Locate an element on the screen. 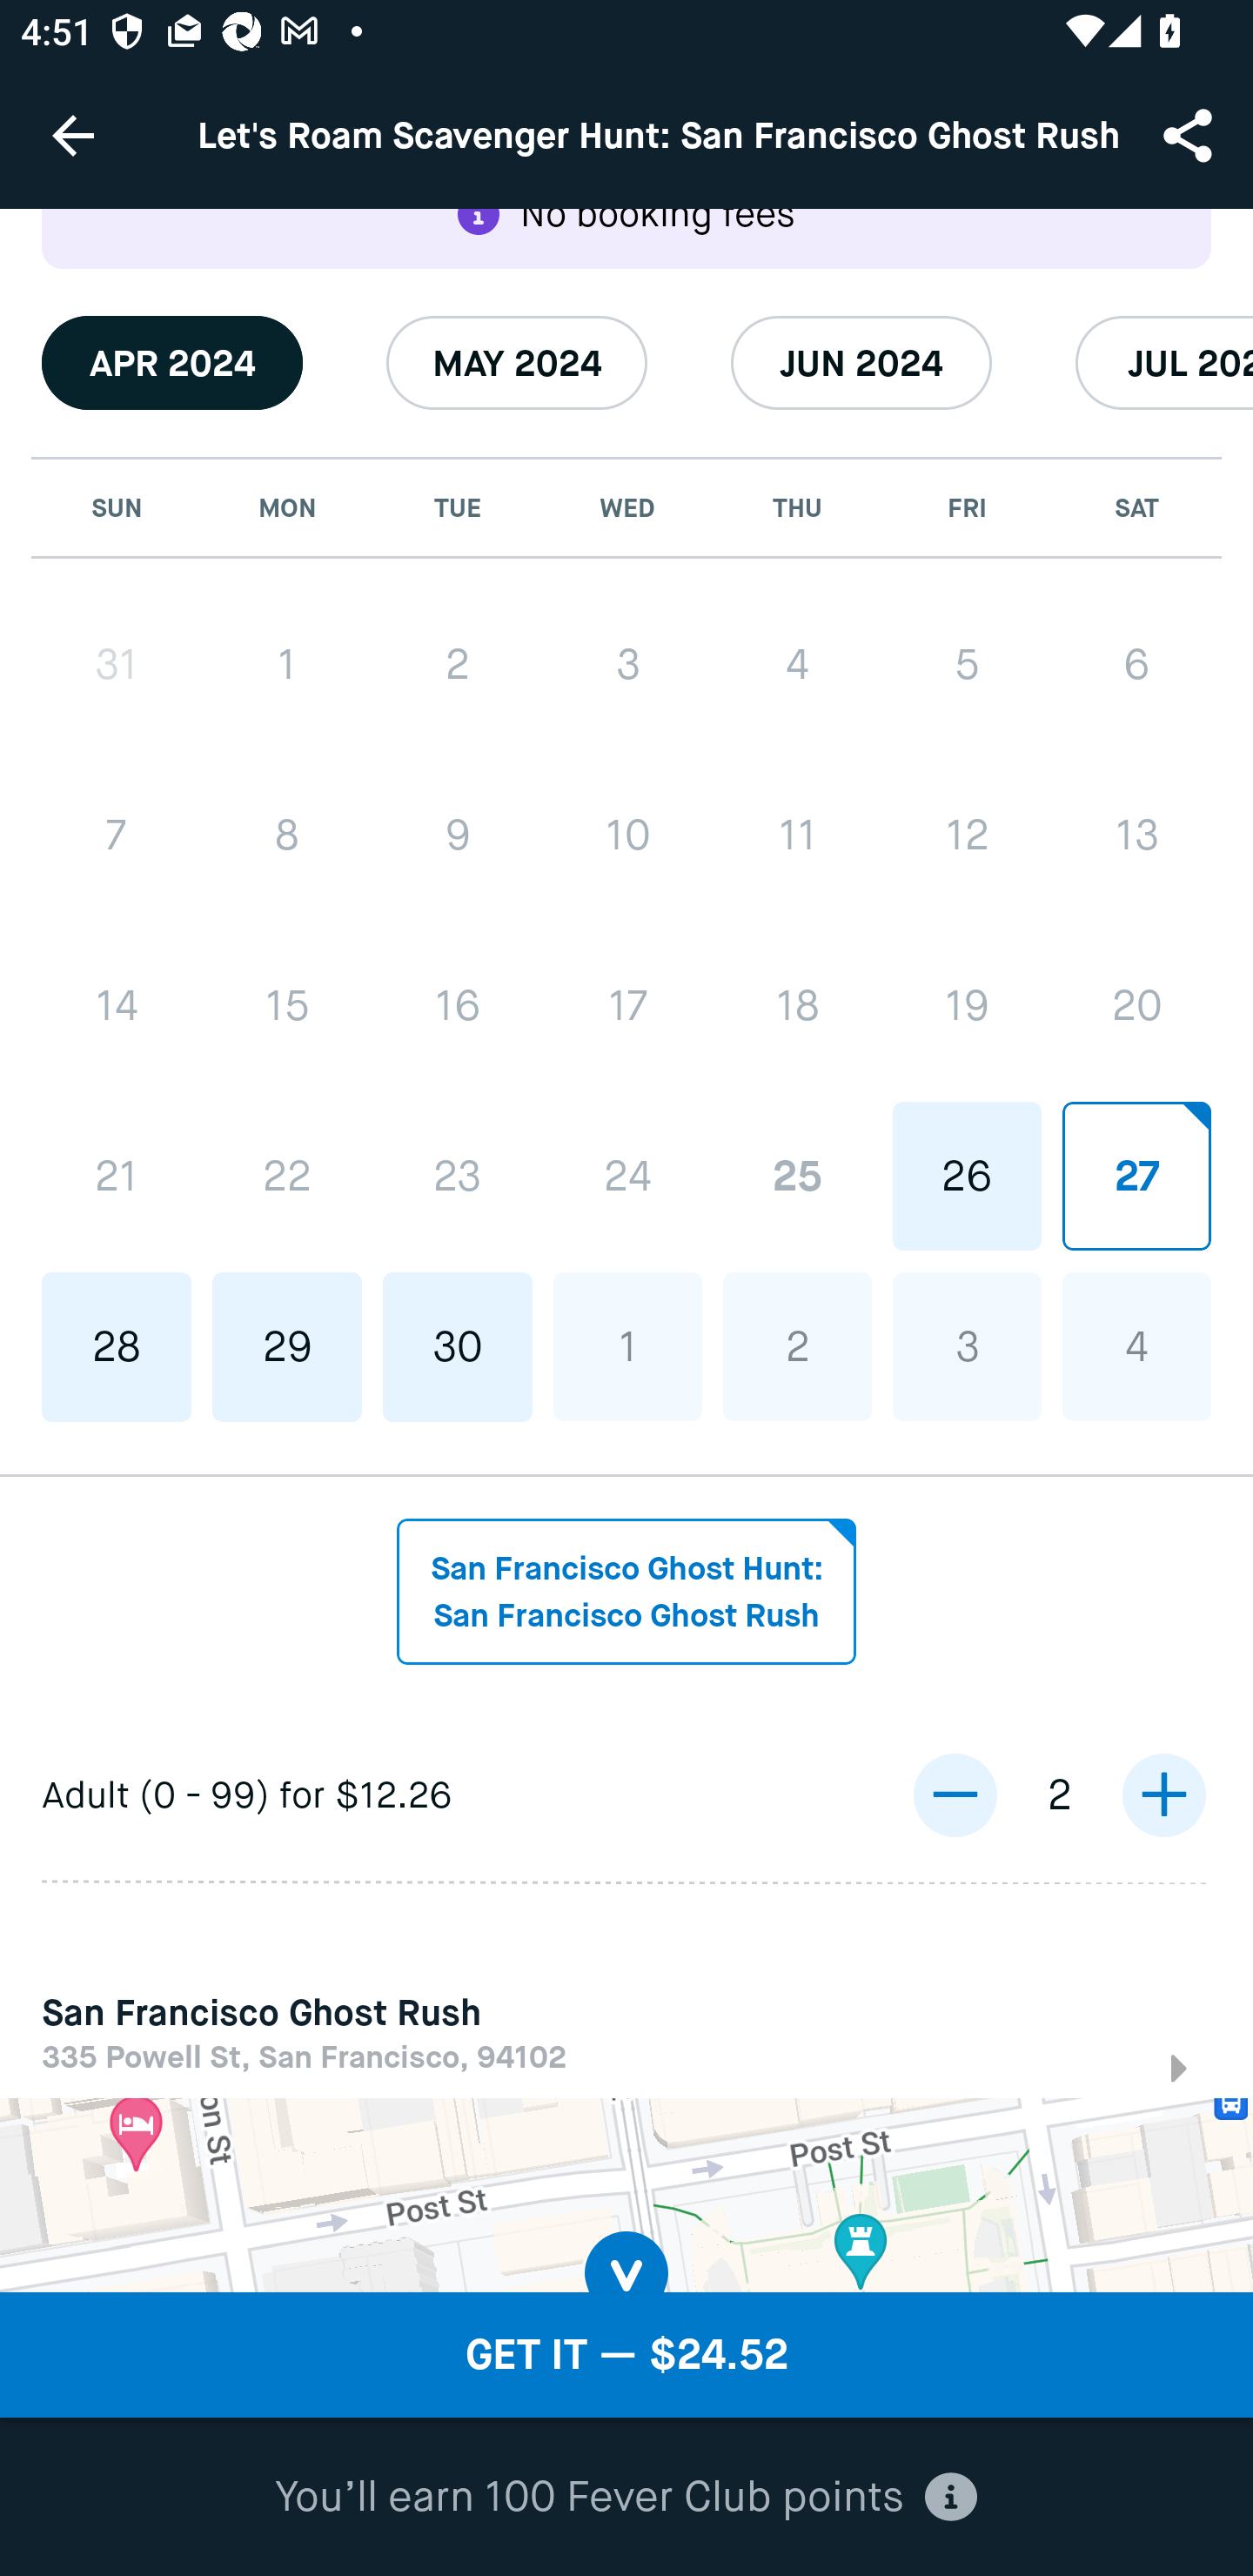  1 is located at coordinates (287, 664).